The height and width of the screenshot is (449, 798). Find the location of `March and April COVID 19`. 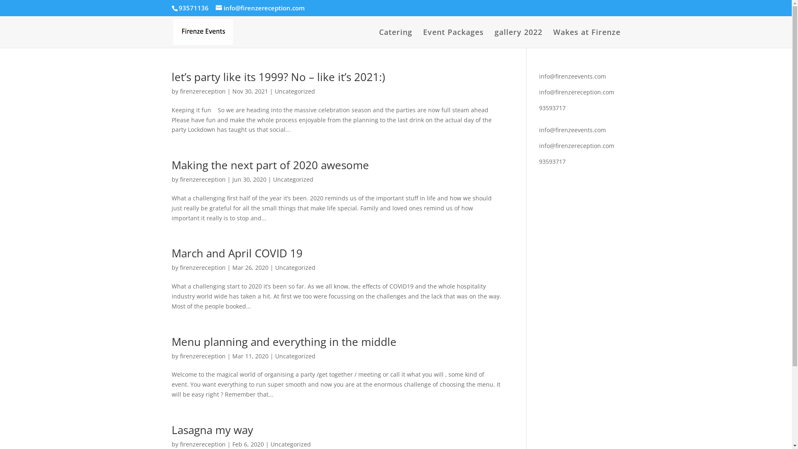

March and April COVID 19 is located at coordinates (237, 253).